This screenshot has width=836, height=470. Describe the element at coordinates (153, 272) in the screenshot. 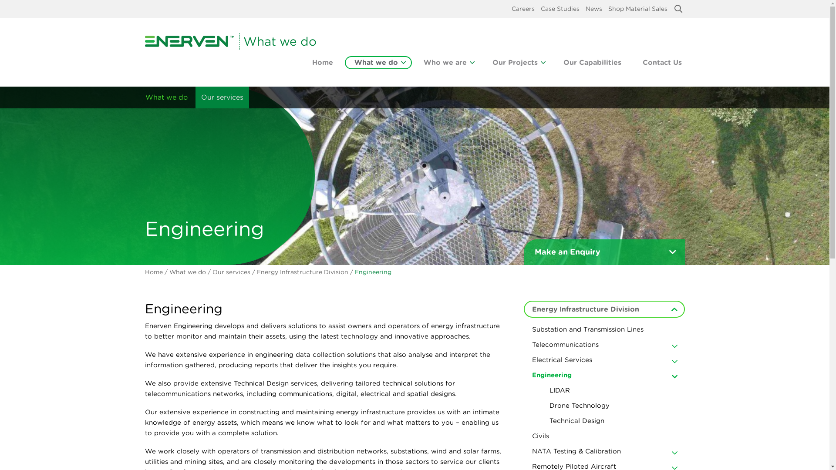

I see `Home` at that location.